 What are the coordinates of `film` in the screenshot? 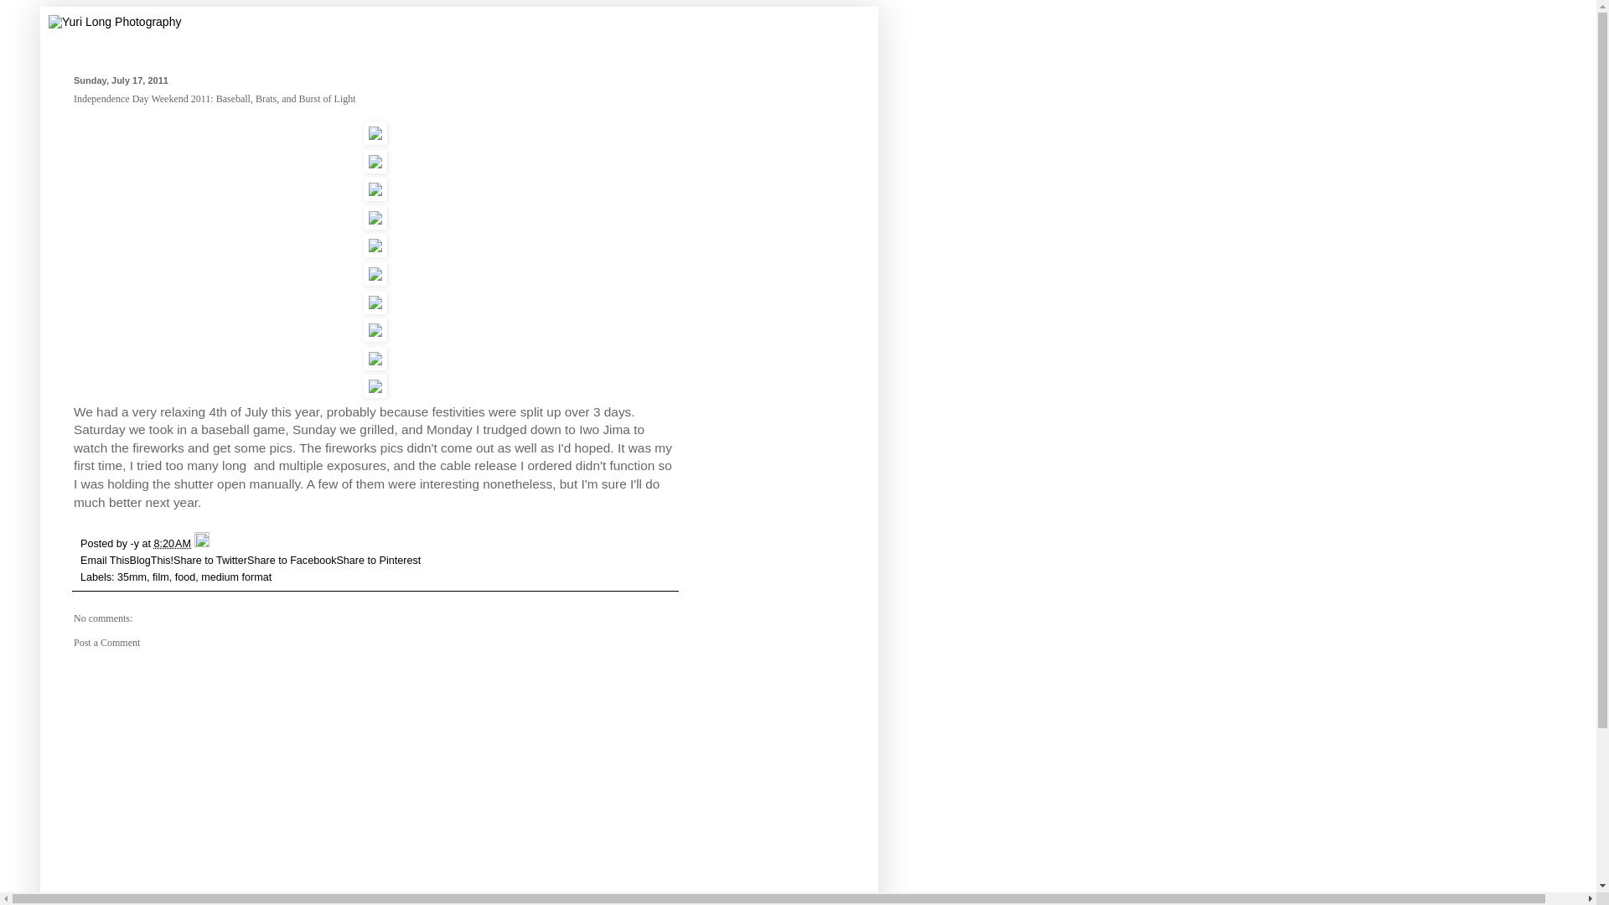 It's located at (161, 577).